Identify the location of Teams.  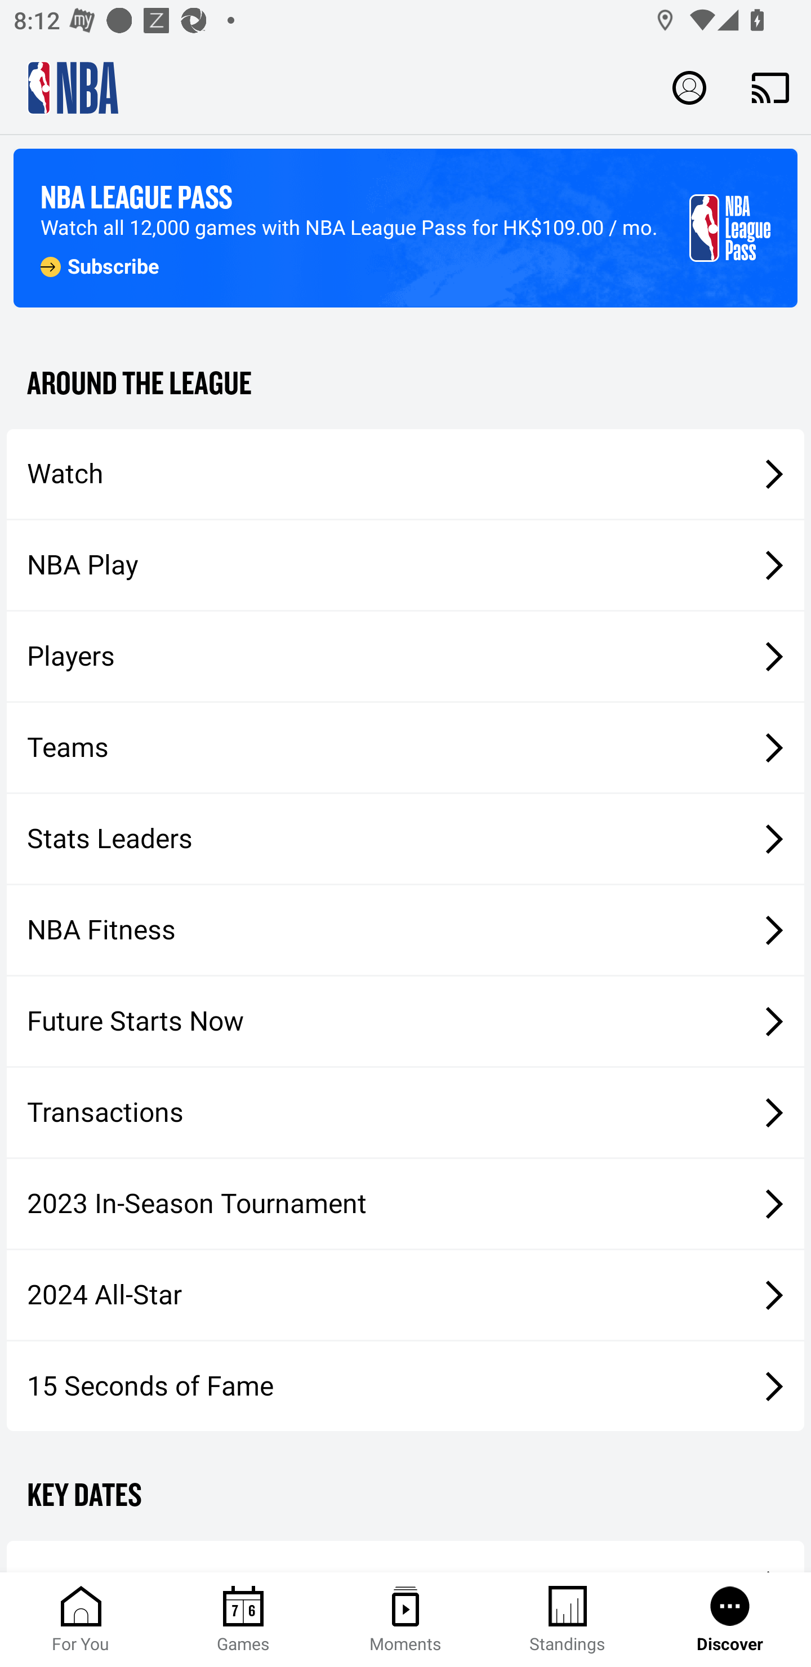
(405, 748).